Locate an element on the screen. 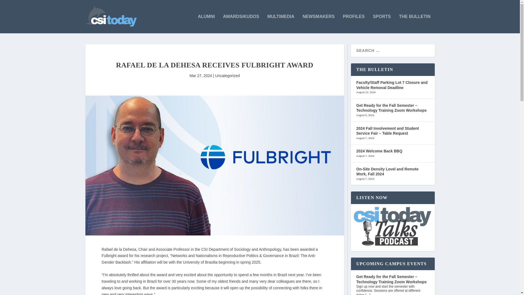 The width and height of the screenshot is (524, 295). PROFILES is located at coordinates (354, 24).